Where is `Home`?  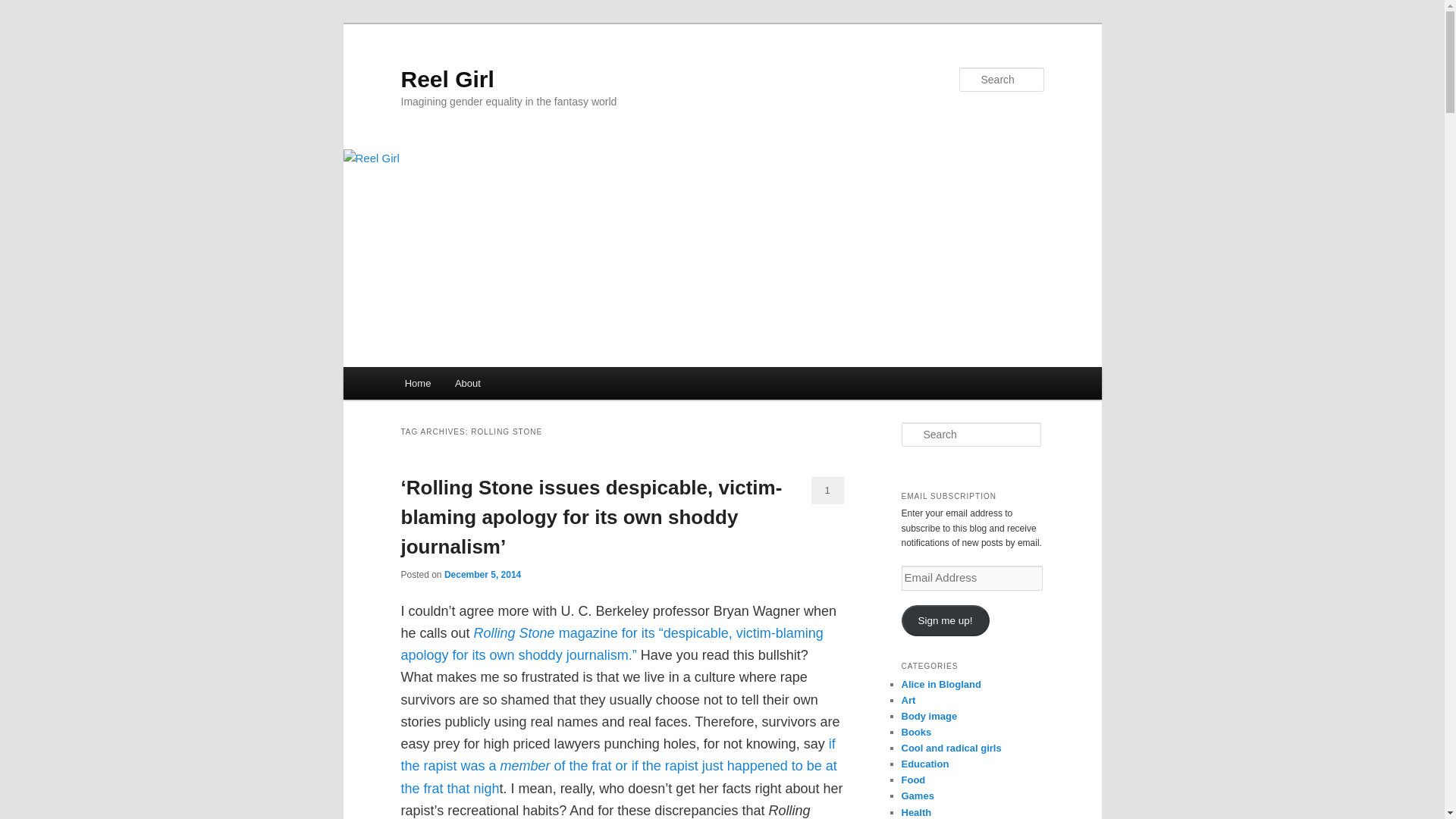
Home is located at coordinates (417, 383).